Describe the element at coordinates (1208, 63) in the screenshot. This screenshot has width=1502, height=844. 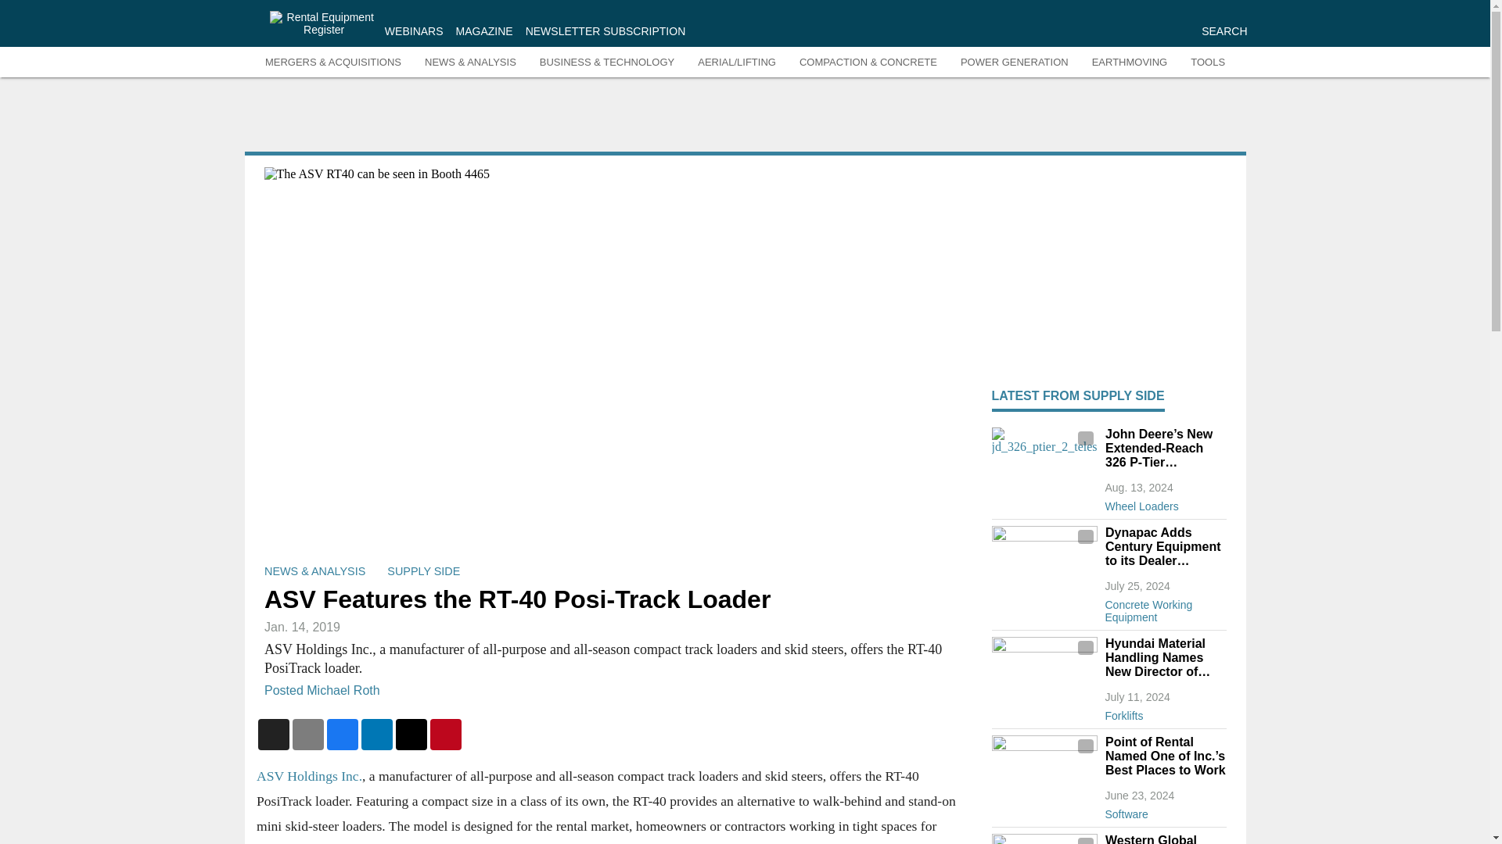
I see `TOOLS` at that location.